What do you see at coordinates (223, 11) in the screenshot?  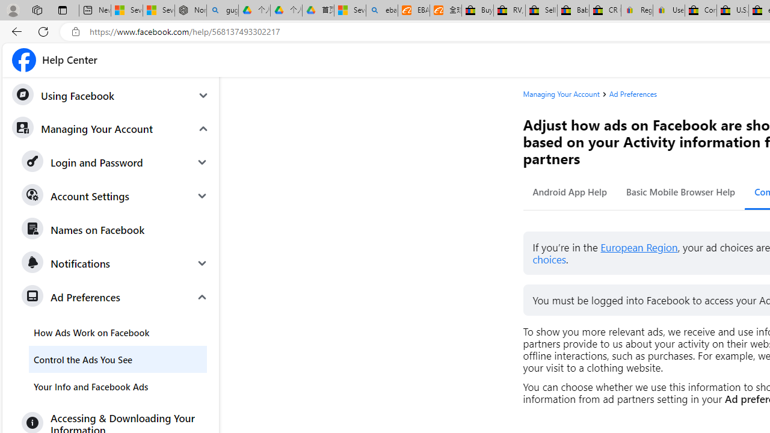 I see `guge yunpan - Search` at bounding box center [223, 11].